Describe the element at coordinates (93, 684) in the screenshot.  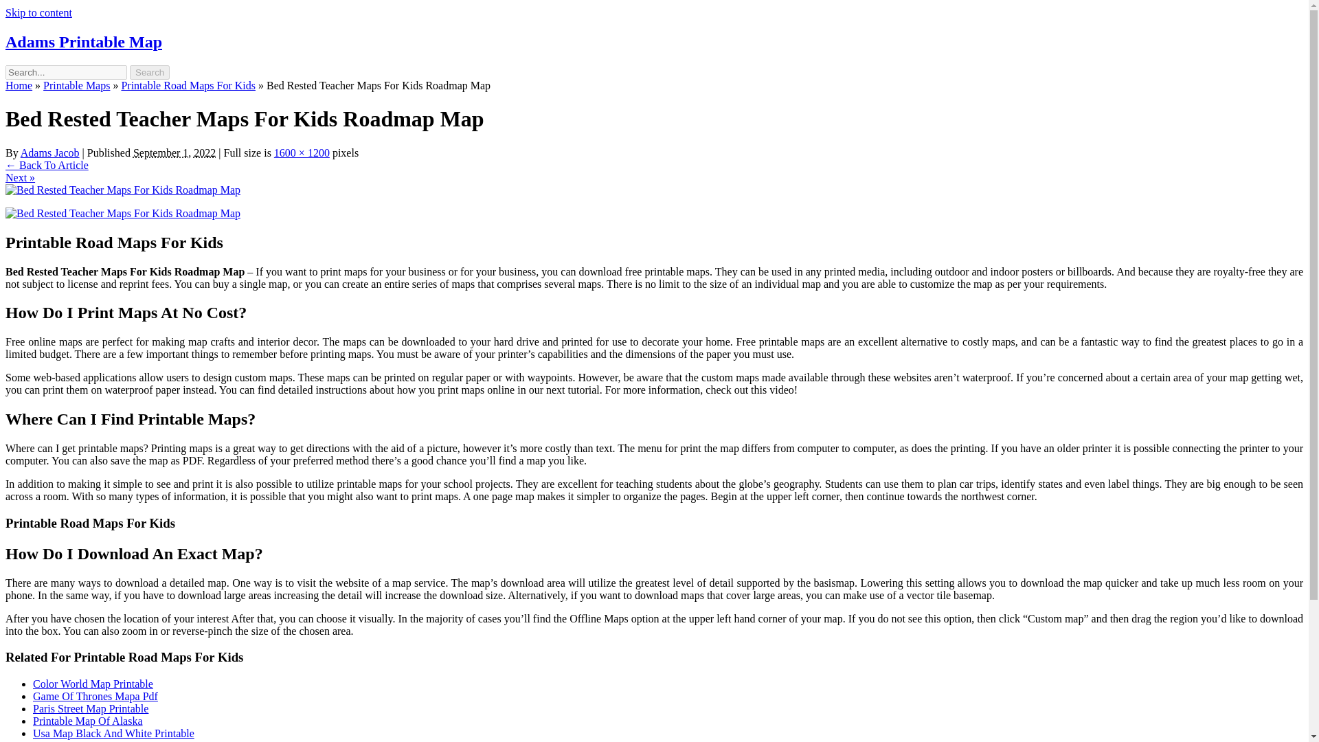
I see `Color World Map Printable` at that location.